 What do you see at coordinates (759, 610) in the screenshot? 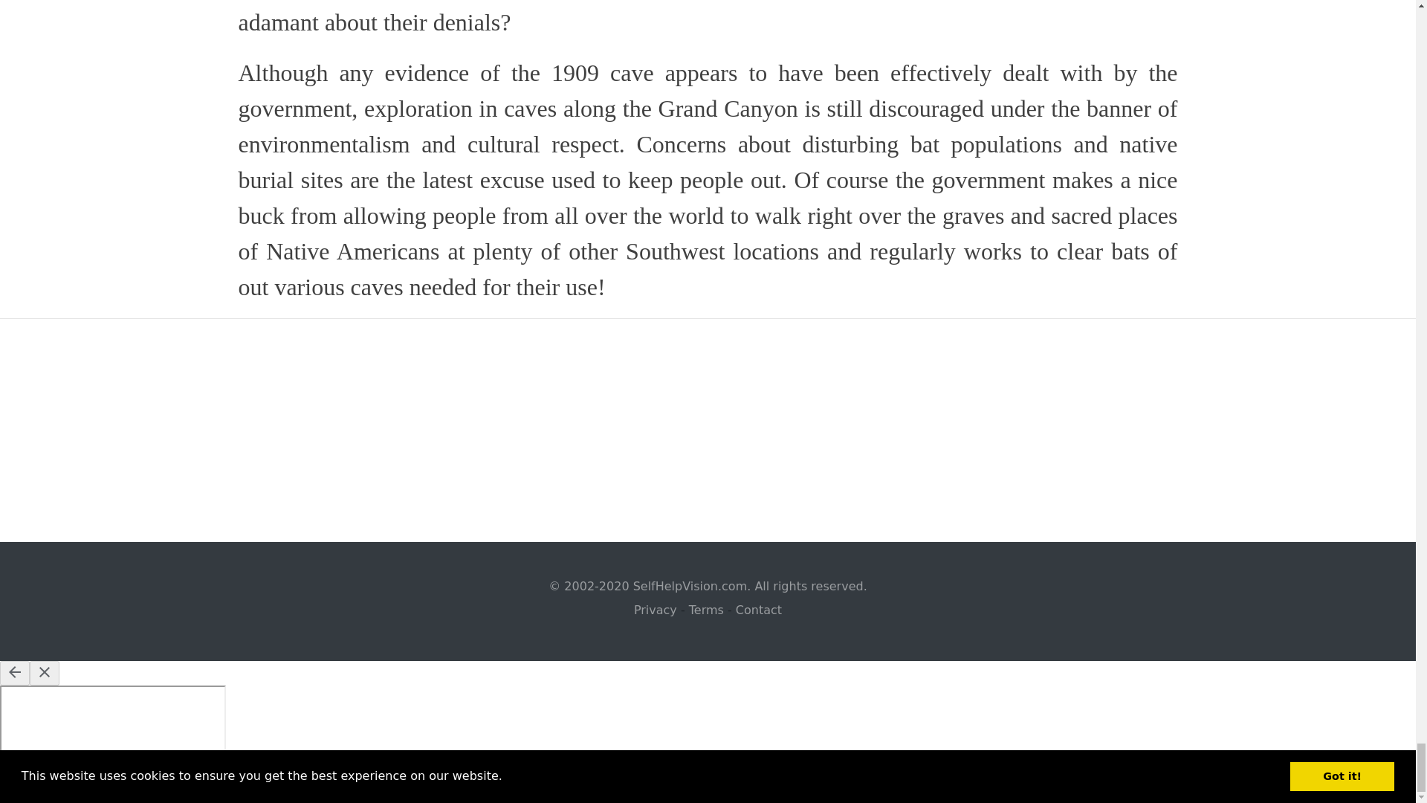
I see `Contact` at bounding box center [759, 610].